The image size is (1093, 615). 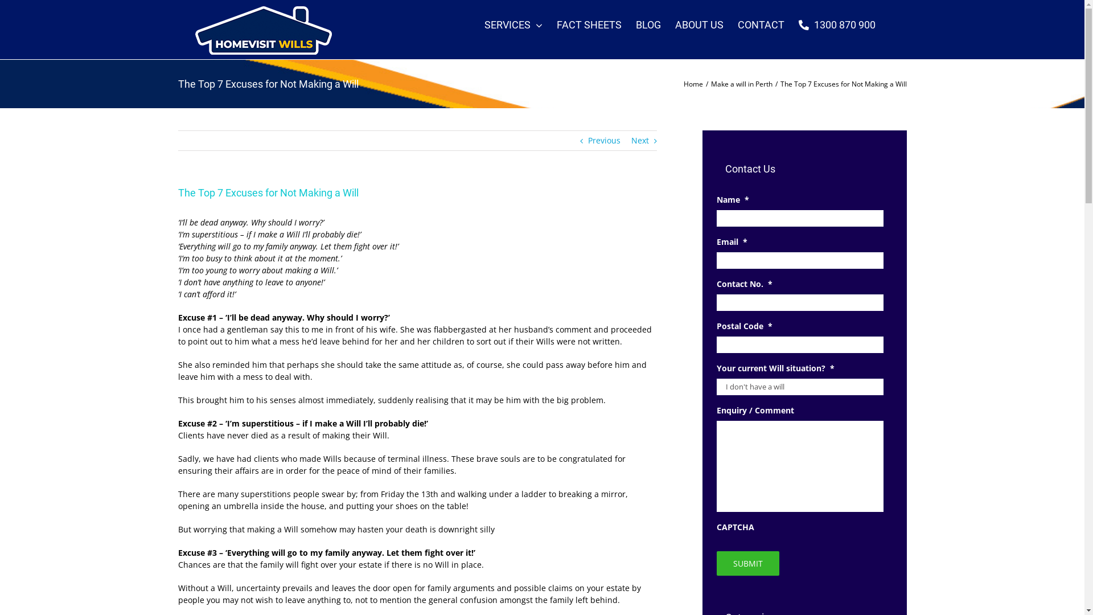 What do you see at coordinates (748, 564) in the screenshot?
I see `Submit` at bounding box center [748, 564].